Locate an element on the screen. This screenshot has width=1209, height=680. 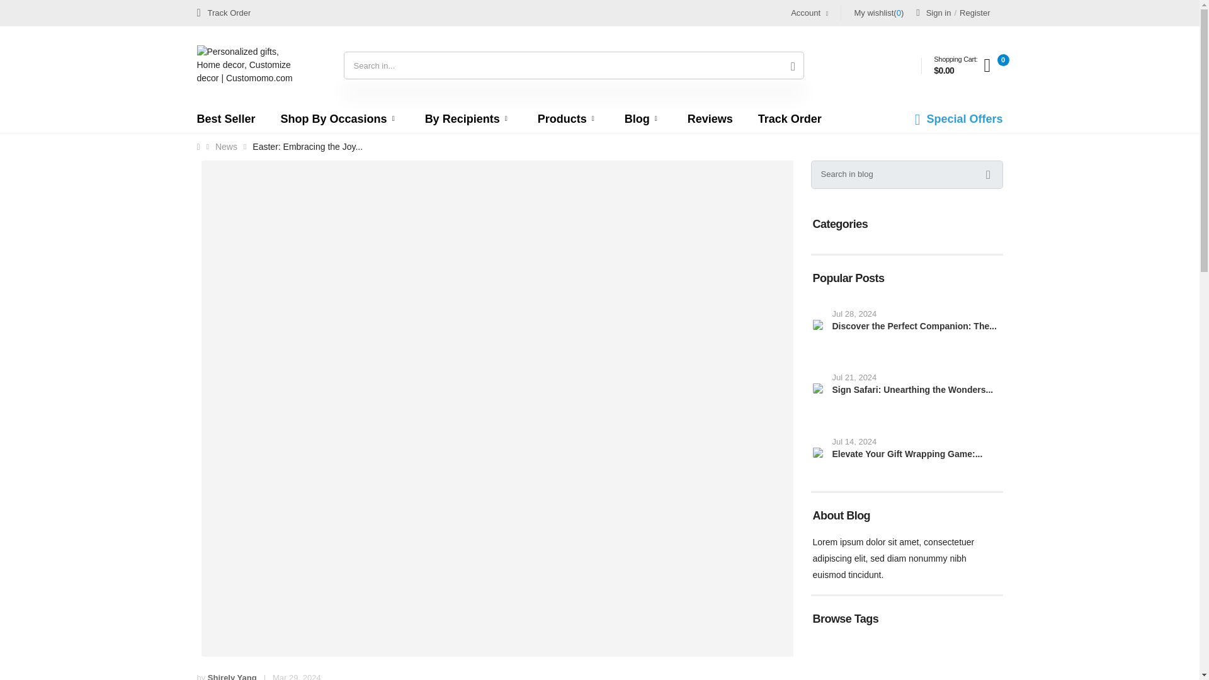
Register is located at coordinates (975, 13).